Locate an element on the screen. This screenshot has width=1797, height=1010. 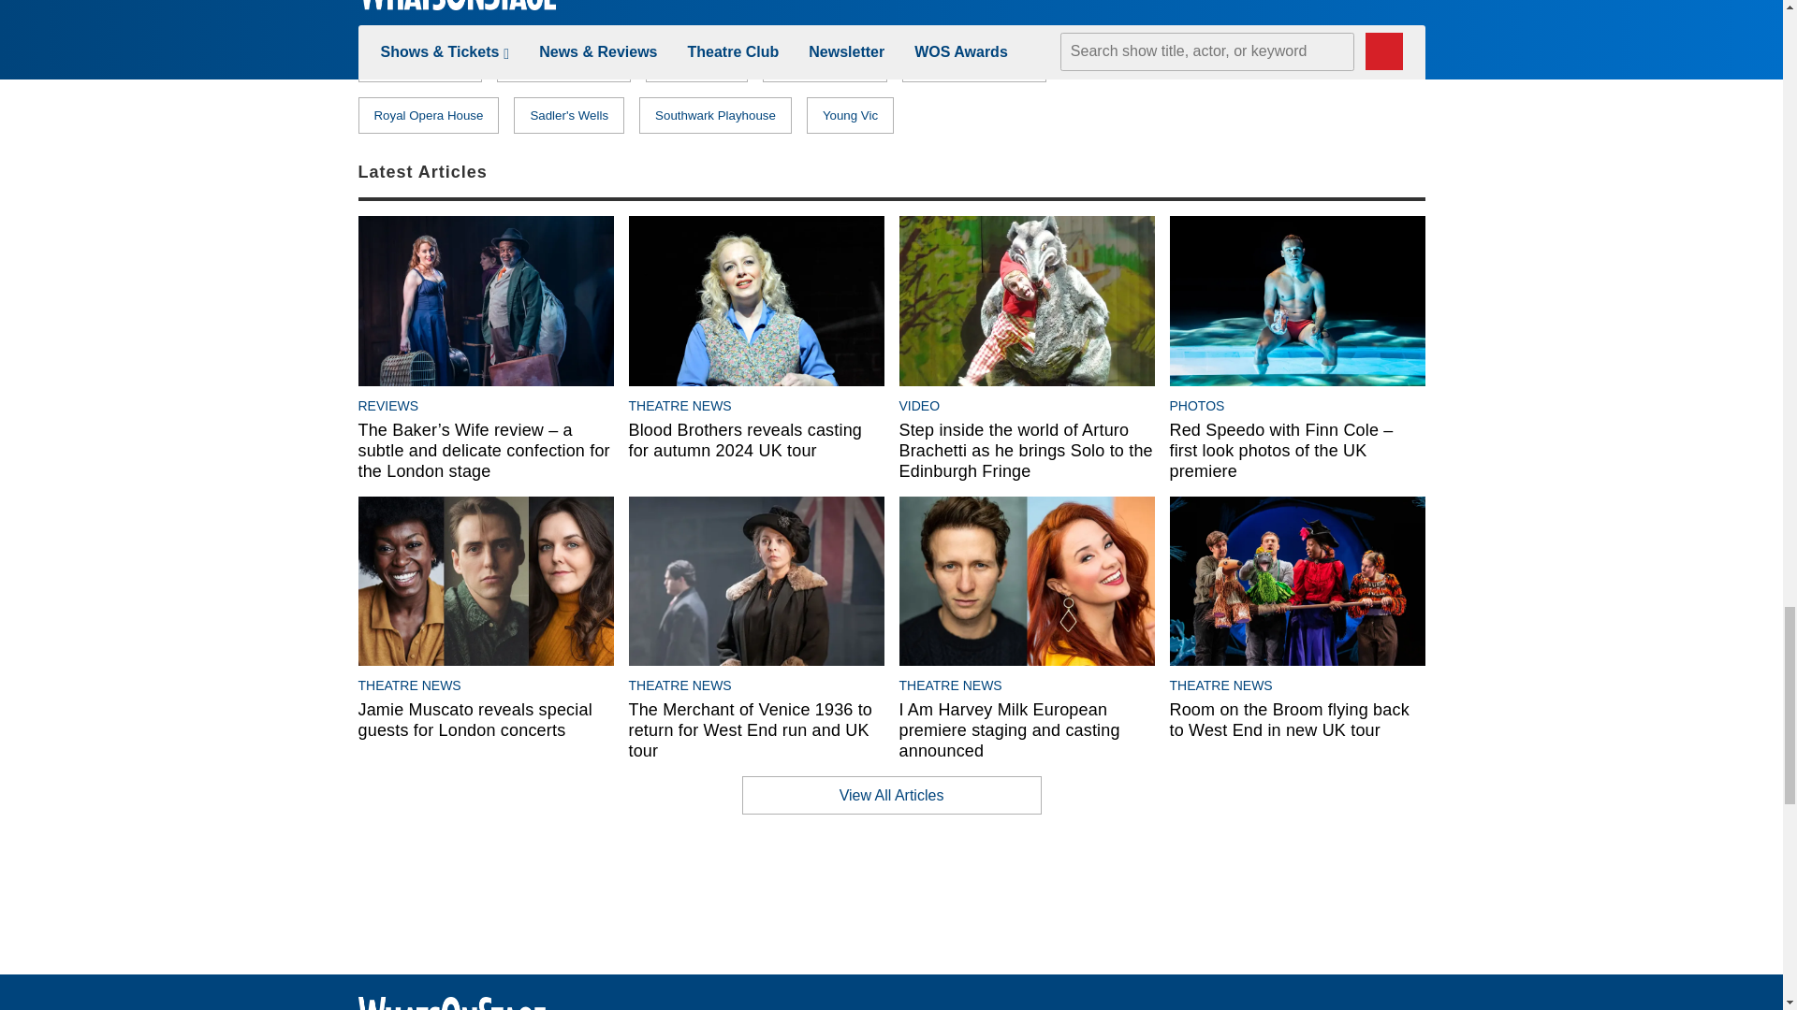
3rd party ad content is located at coordinates (1284, 52).